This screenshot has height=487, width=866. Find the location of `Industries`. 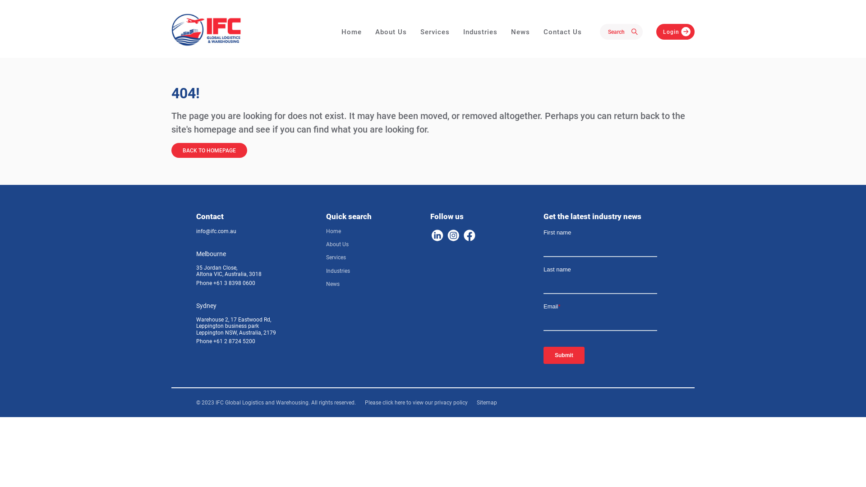

Industries is located at coordinates (480, 32).